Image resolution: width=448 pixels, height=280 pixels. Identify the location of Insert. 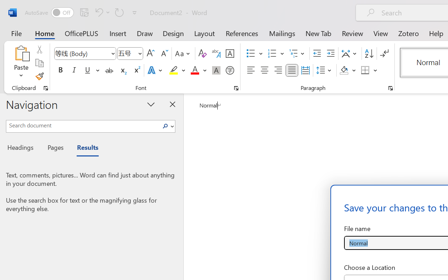
(118, 33).